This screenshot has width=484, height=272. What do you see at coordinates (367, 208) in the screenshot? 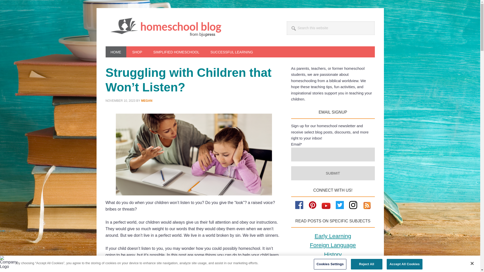
I see `subscribe to our feed` at bounding box center [367, 208].